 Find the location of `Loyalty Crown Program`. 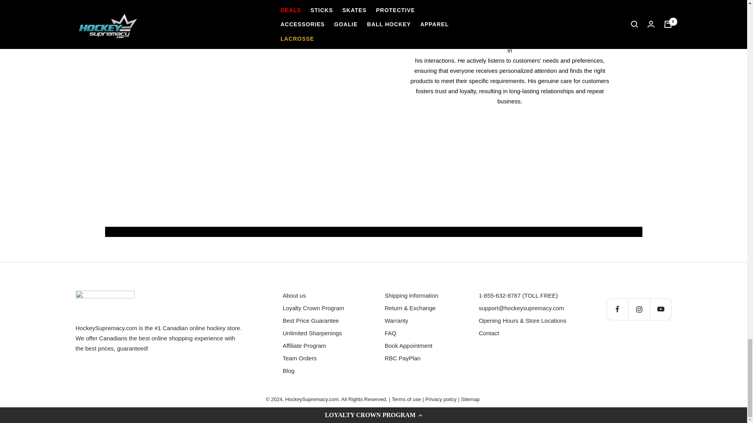

Loyalty Crown Program is located at coordinates (313, 308).